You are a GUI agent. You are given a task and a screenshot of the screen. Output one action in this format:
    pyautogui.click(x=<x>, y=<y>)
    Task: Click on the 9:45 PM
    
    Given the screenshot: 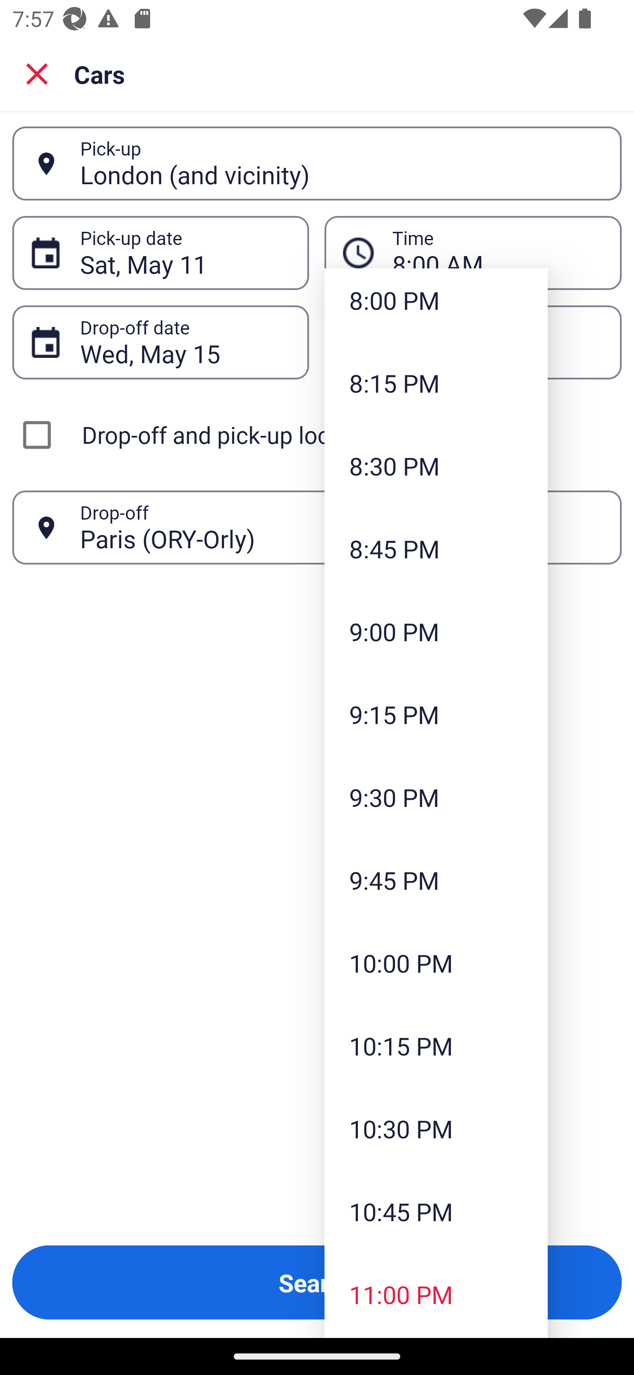 What is the action you would take?
    pyautogui.click(x=436, y=880)
    